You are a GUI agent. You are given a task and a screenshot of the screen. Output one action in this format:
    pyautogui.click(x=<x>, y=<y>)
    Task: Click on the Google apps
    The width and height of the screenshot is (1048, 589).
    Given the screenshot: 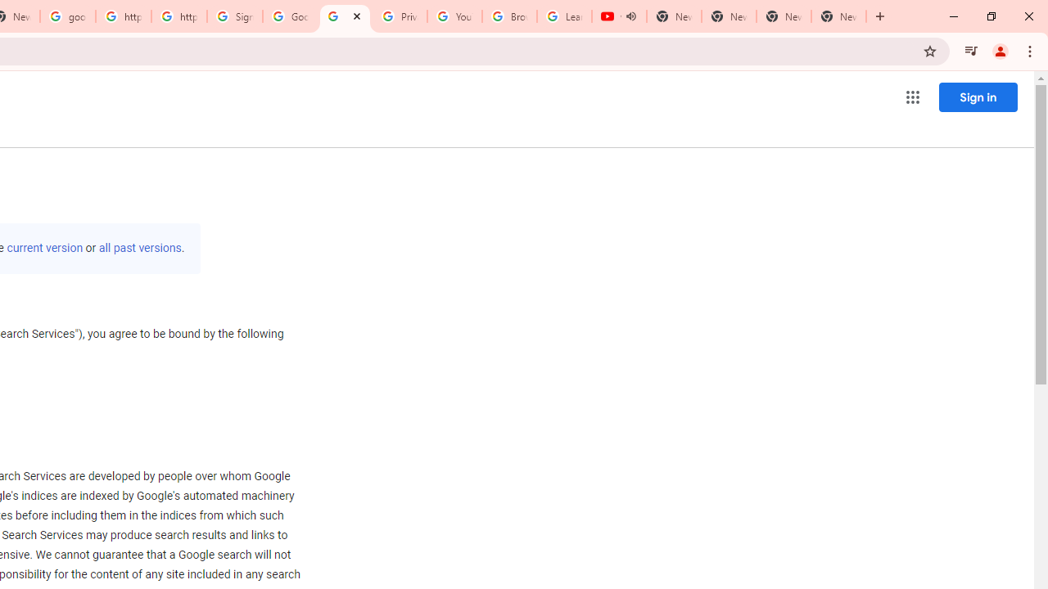 What is the action you would take?
    pyautogui.click(x=912, y=97)
    